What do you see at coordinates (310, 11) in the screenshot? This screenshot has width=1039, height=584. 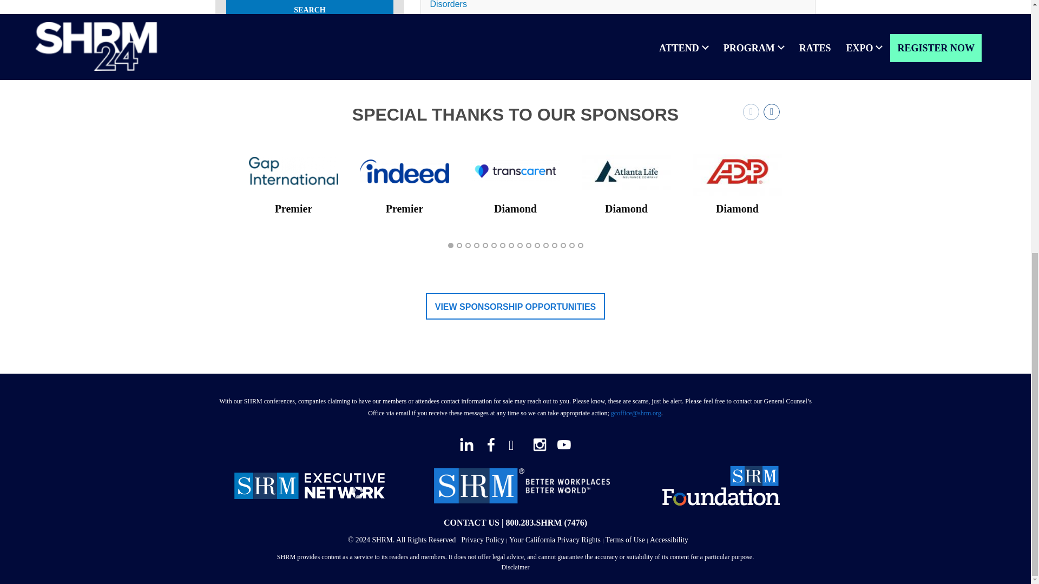 I see `SEARCH` at bounding box center [310, 11].